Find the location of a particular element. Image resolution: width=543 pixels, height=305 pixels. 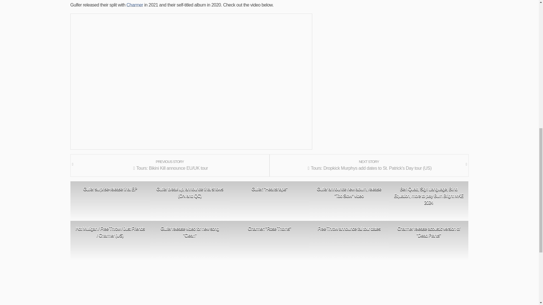

Gulfer release video for new song "Clean" is located at coordinates (189, 232).